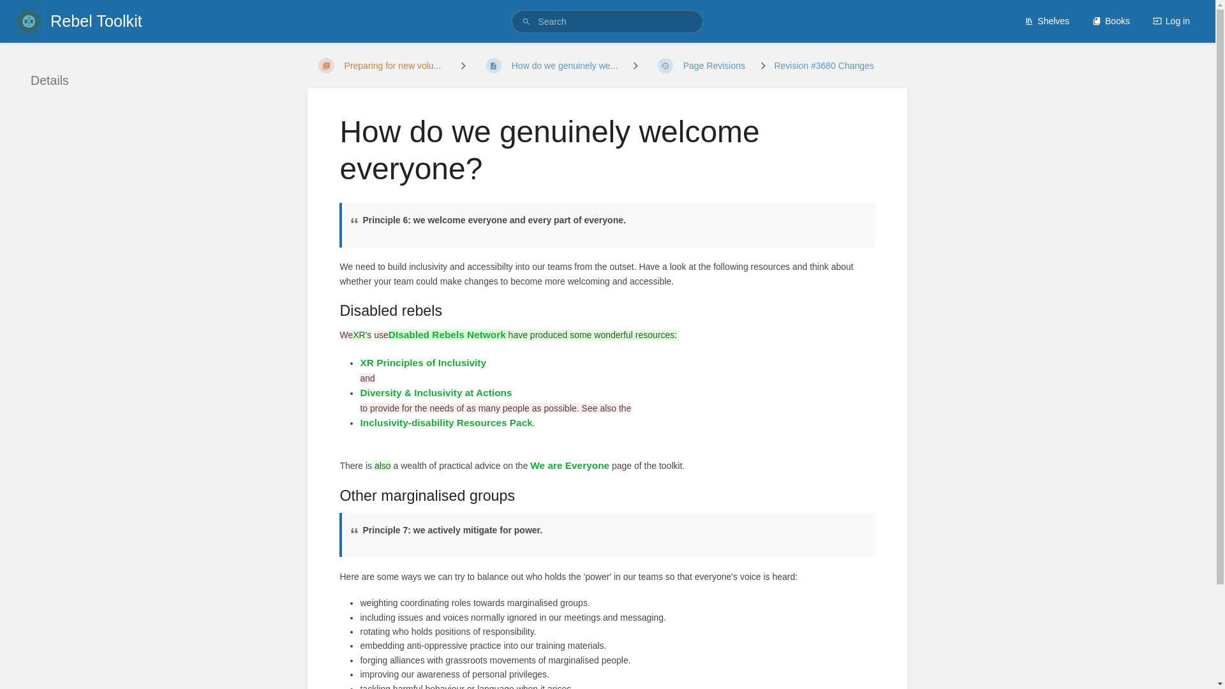 Image resolution: width=1225 pixels, height=689 pixels. What do you see at coordinates (1111, 20) in the screenshot?
I see `Books` at bounding box center [1111, 20].